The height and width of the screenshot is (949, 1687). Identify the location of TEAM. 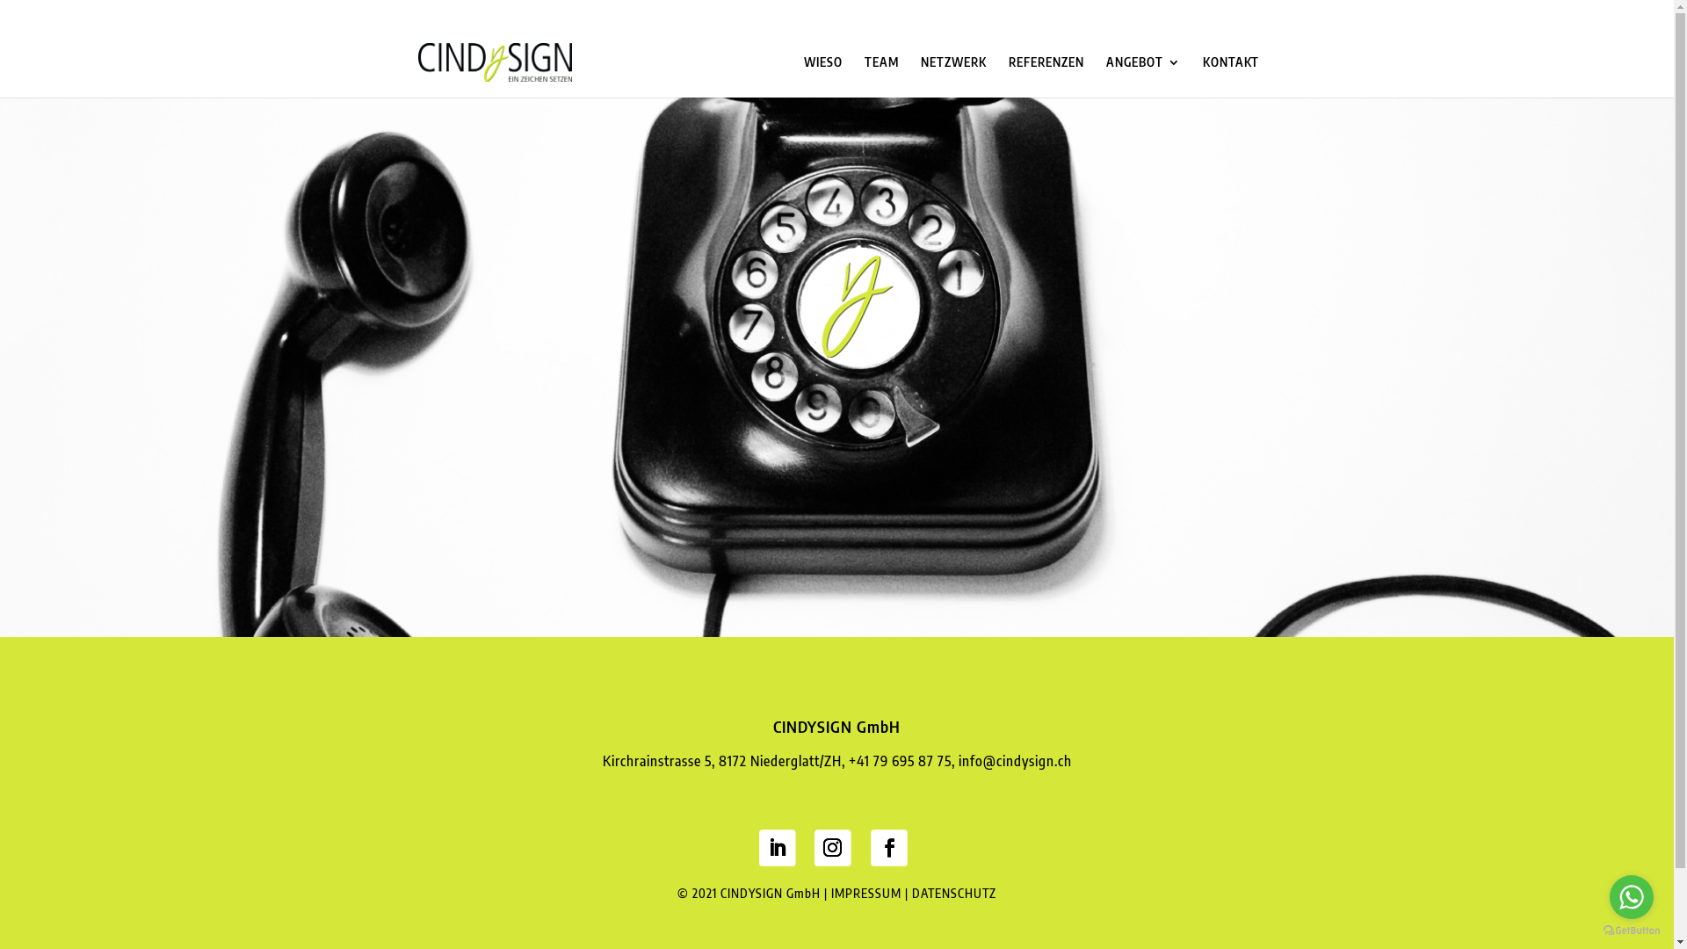
(881, 77).